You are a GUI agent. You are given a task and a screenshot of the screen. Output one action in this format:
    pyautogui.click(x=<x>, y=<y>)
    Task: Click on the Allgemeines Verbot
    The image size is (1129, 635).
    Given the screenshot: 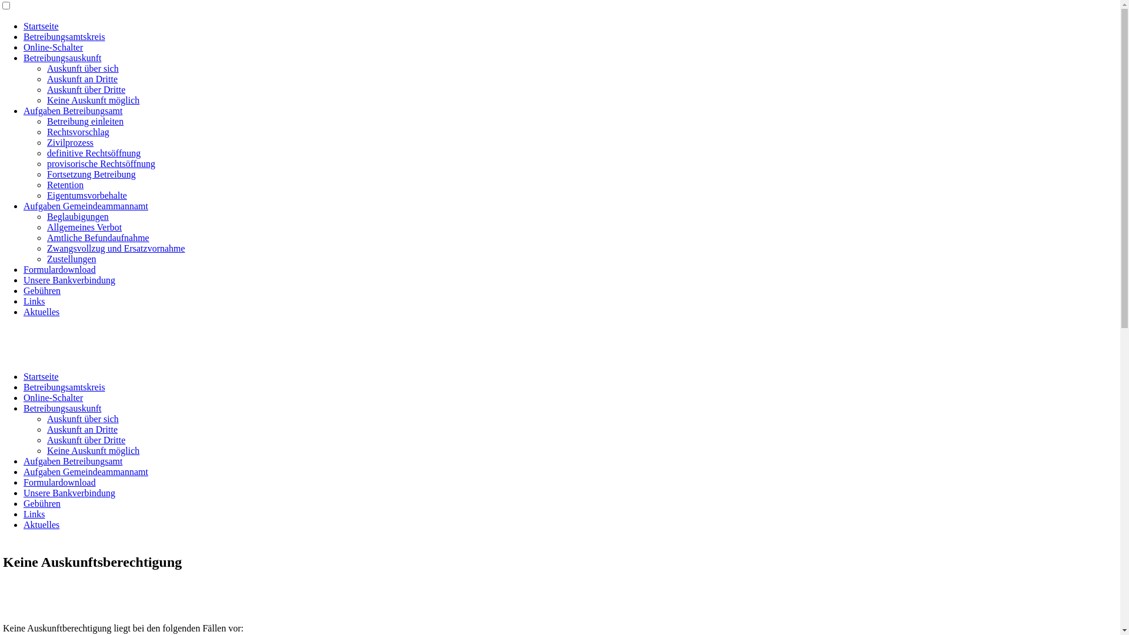 What is the action you would take?
    pyautogui.click(x=85, y=227)
    